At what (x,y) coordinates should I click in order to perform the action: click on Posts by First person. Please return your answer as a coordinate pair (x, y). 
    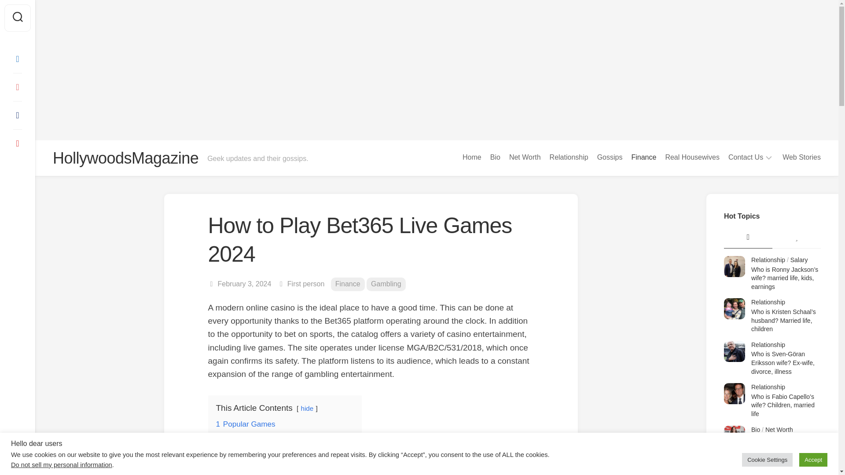
    Looking at the image, I should click on (305, 284).